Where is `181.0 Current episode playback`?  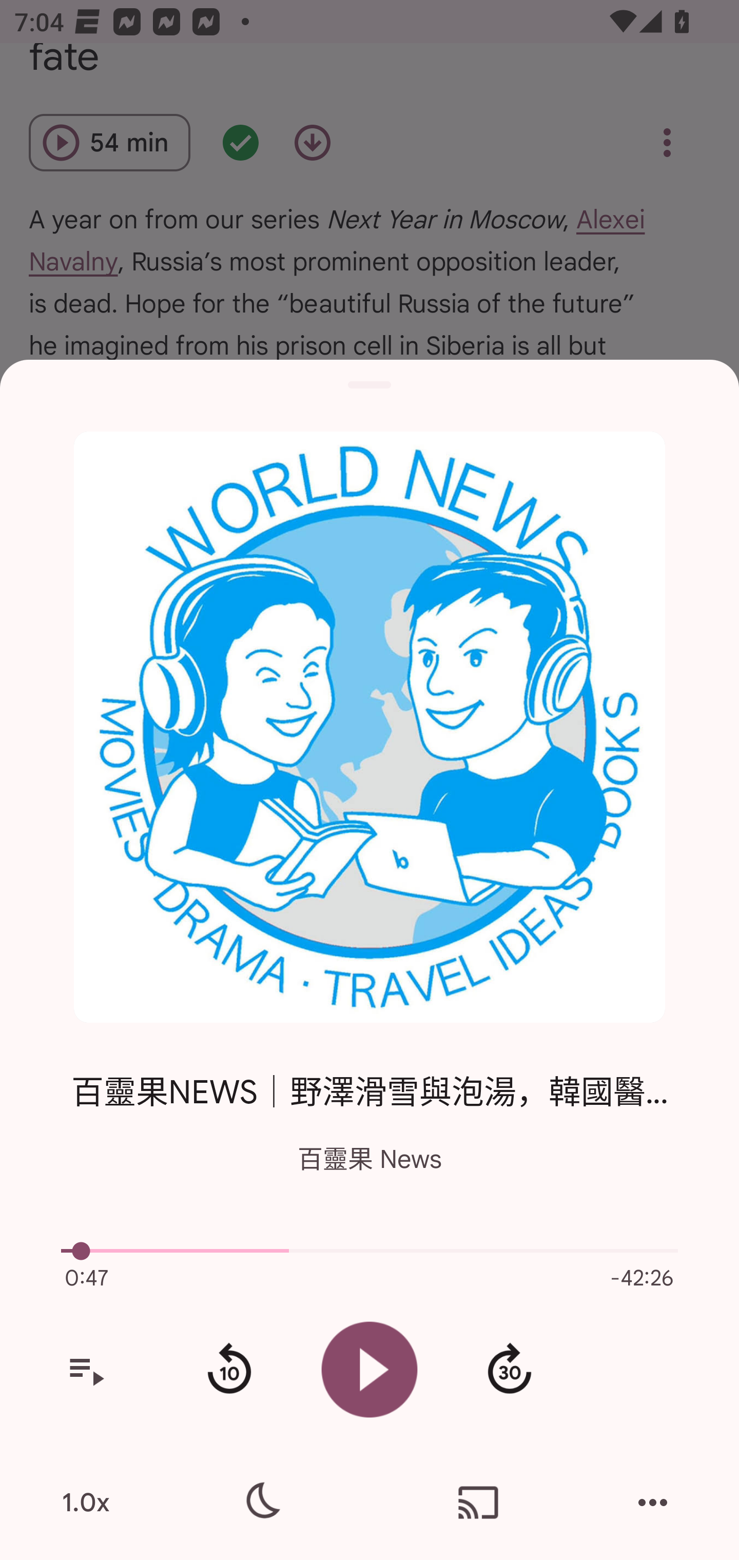
181.0 Current episode playback is located at coordinates (369, 1251).